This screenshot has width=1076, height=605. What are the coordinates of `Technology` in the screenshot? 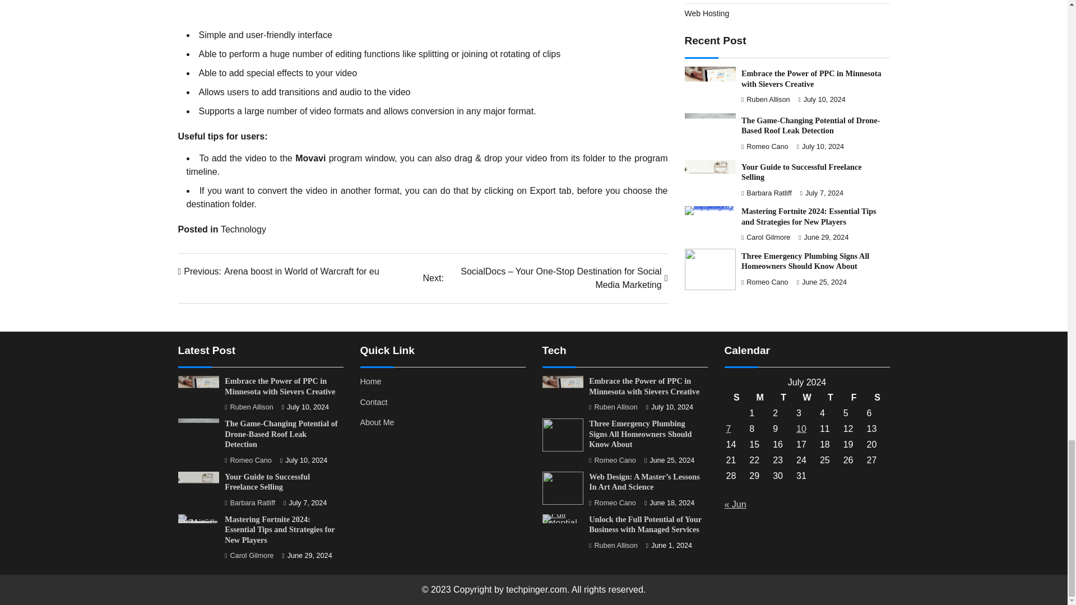 It's located at (243, 229).